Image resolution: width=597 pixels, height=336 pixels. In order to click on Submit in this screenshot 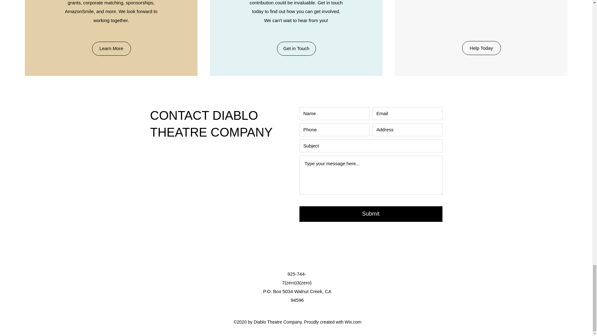, I will do `click(371, 214)`.